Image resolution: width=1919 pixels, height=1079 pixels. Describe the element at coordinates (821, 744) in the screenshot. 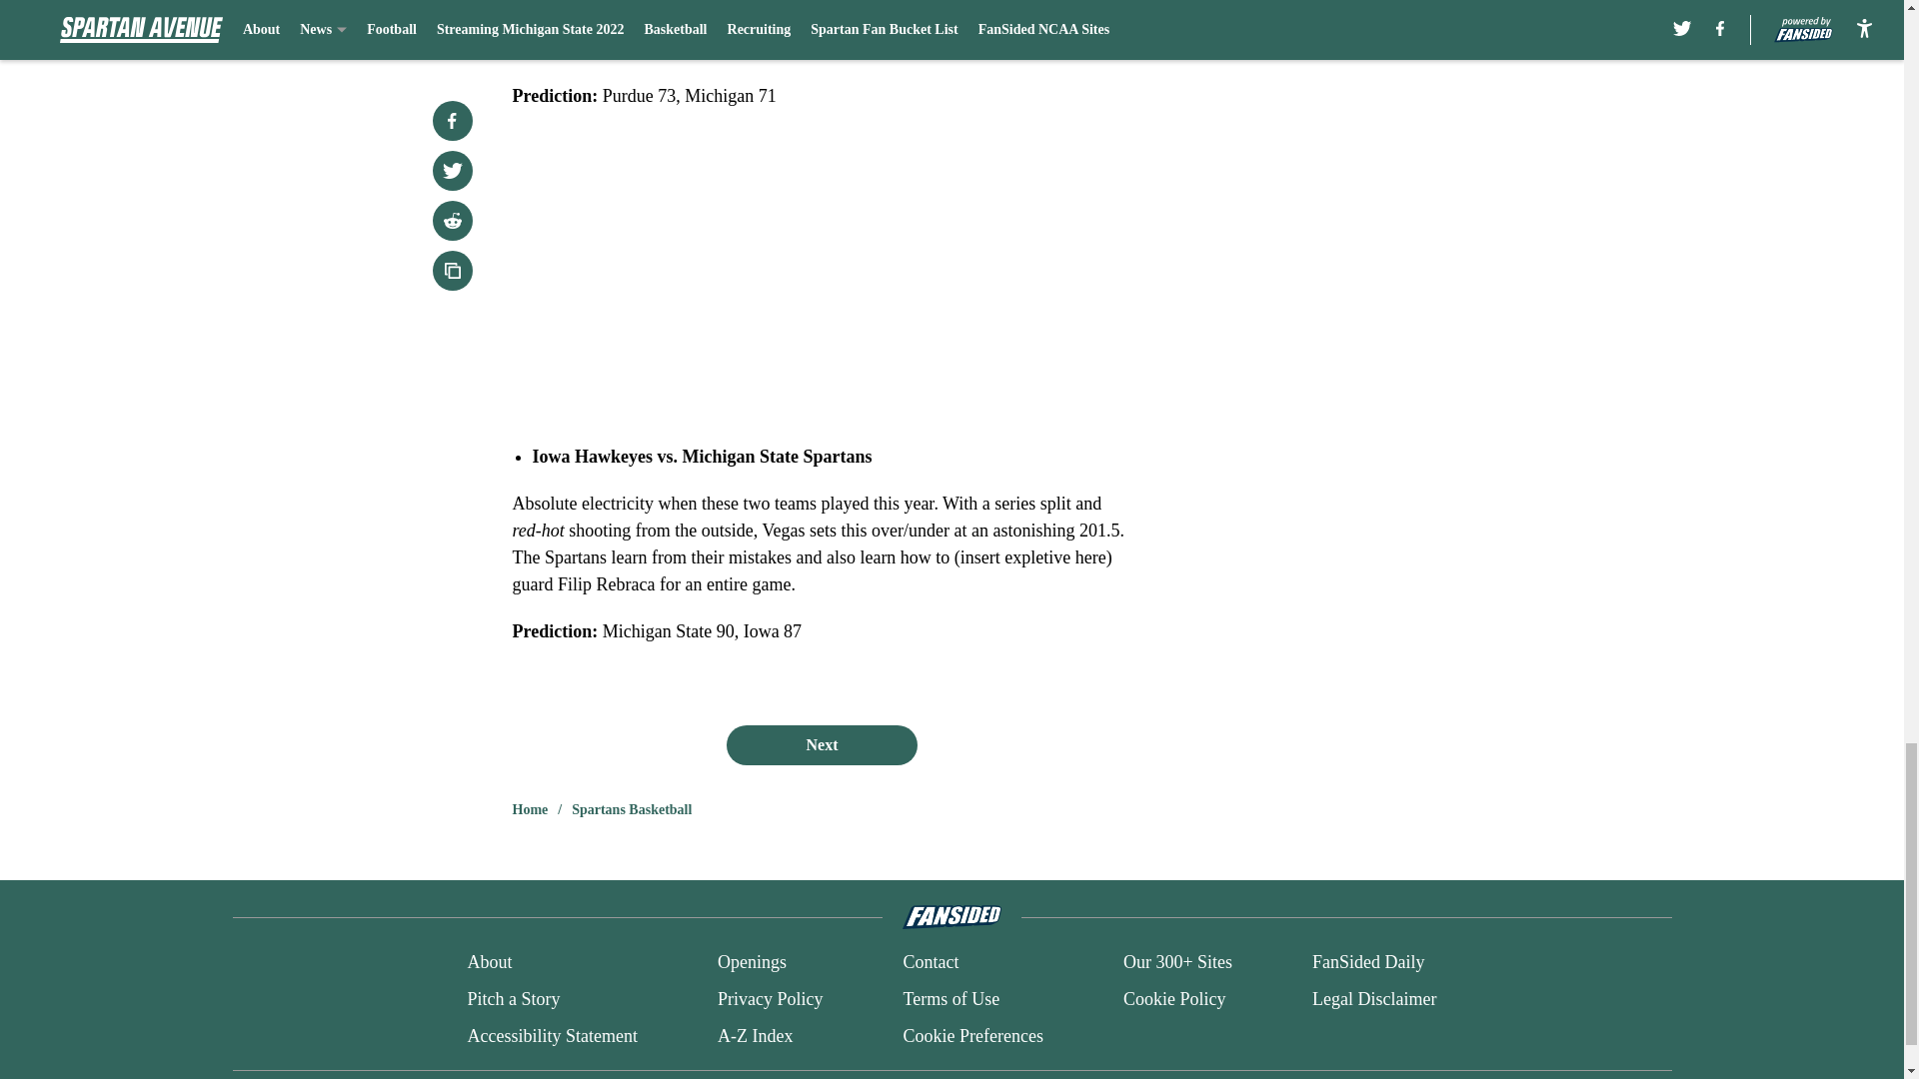

I see `Next` at that location.